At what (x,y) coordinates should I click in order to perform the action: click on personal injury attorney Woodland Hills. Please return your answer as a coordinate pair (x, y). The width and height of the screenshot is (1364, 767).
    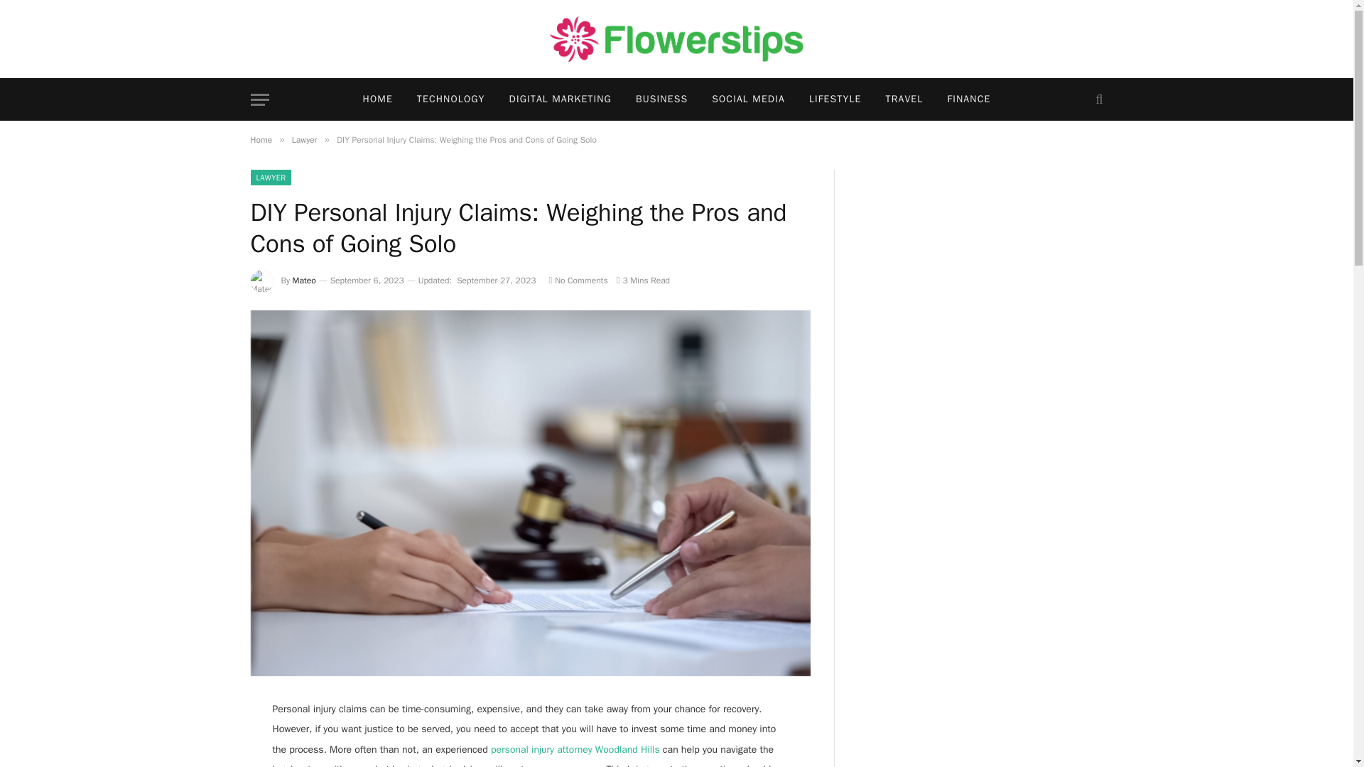
    Looking at the image, I should click on (575, 749).